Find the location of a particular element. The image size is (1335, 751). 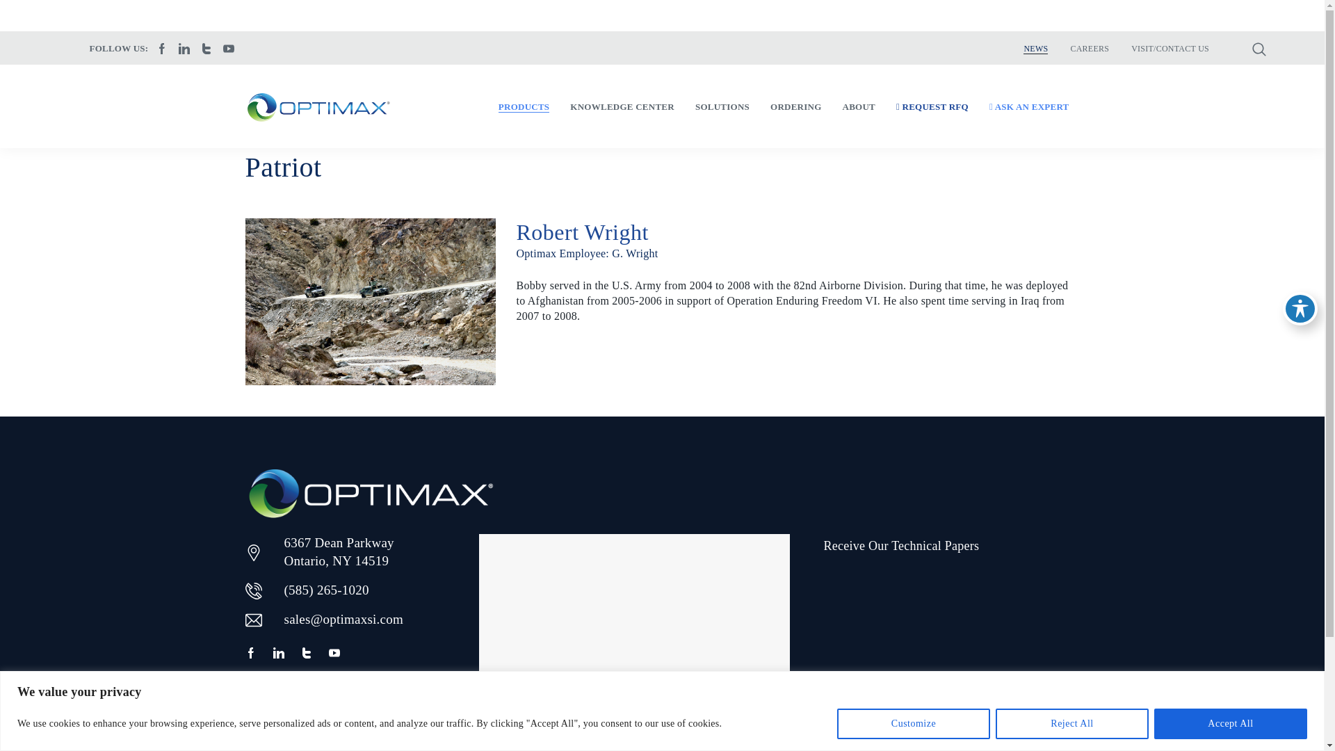

Customize is located at coordinates (914, 723).